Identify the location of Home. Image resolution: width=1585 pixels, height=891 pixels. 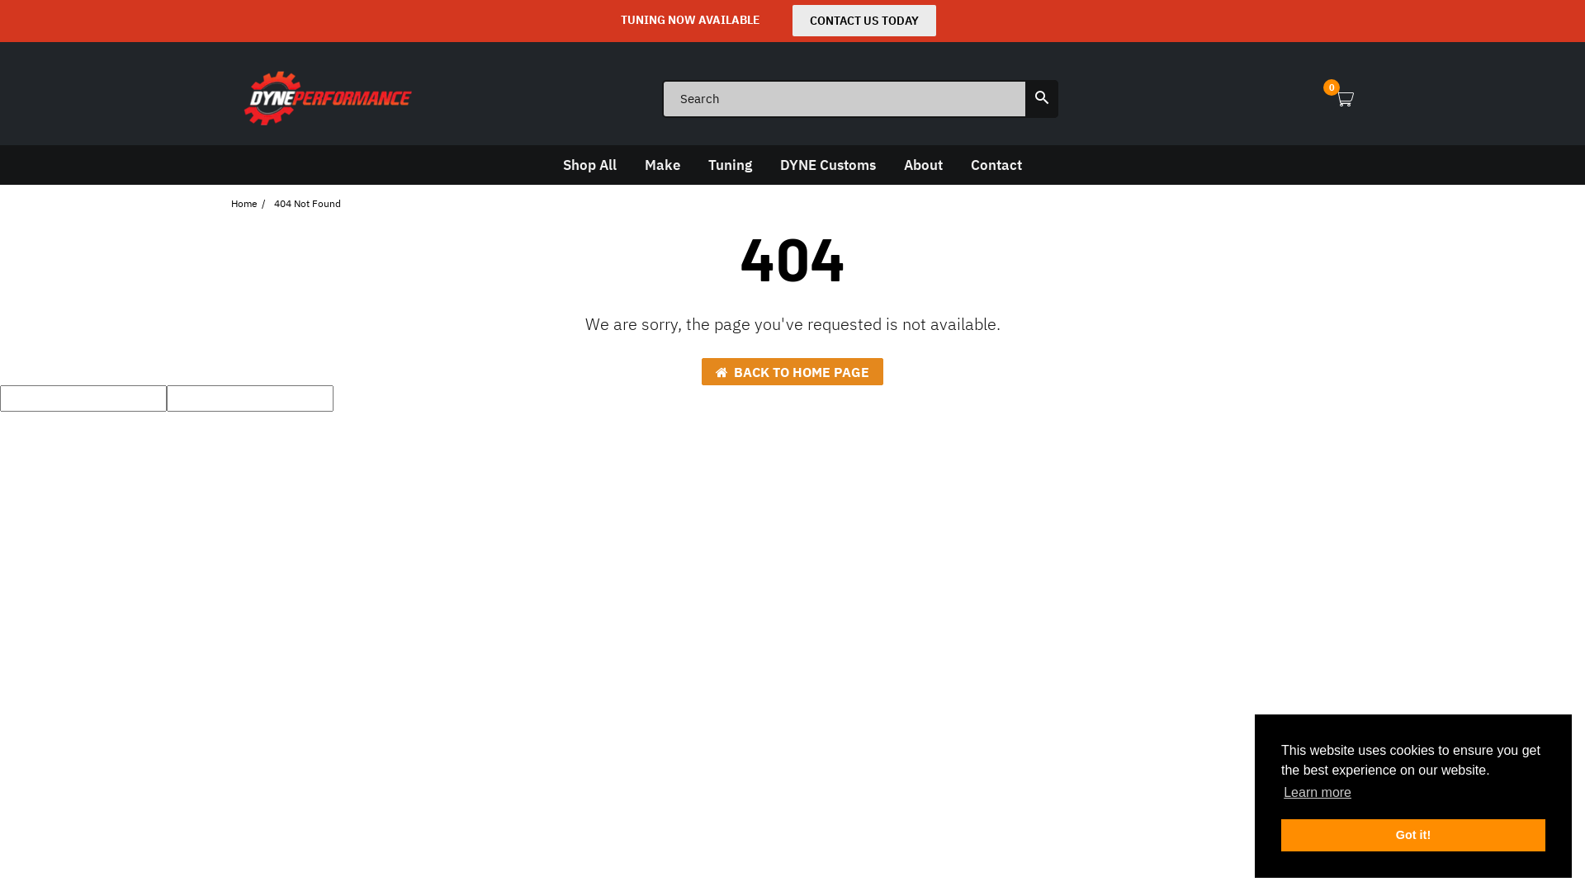
(244, 203).